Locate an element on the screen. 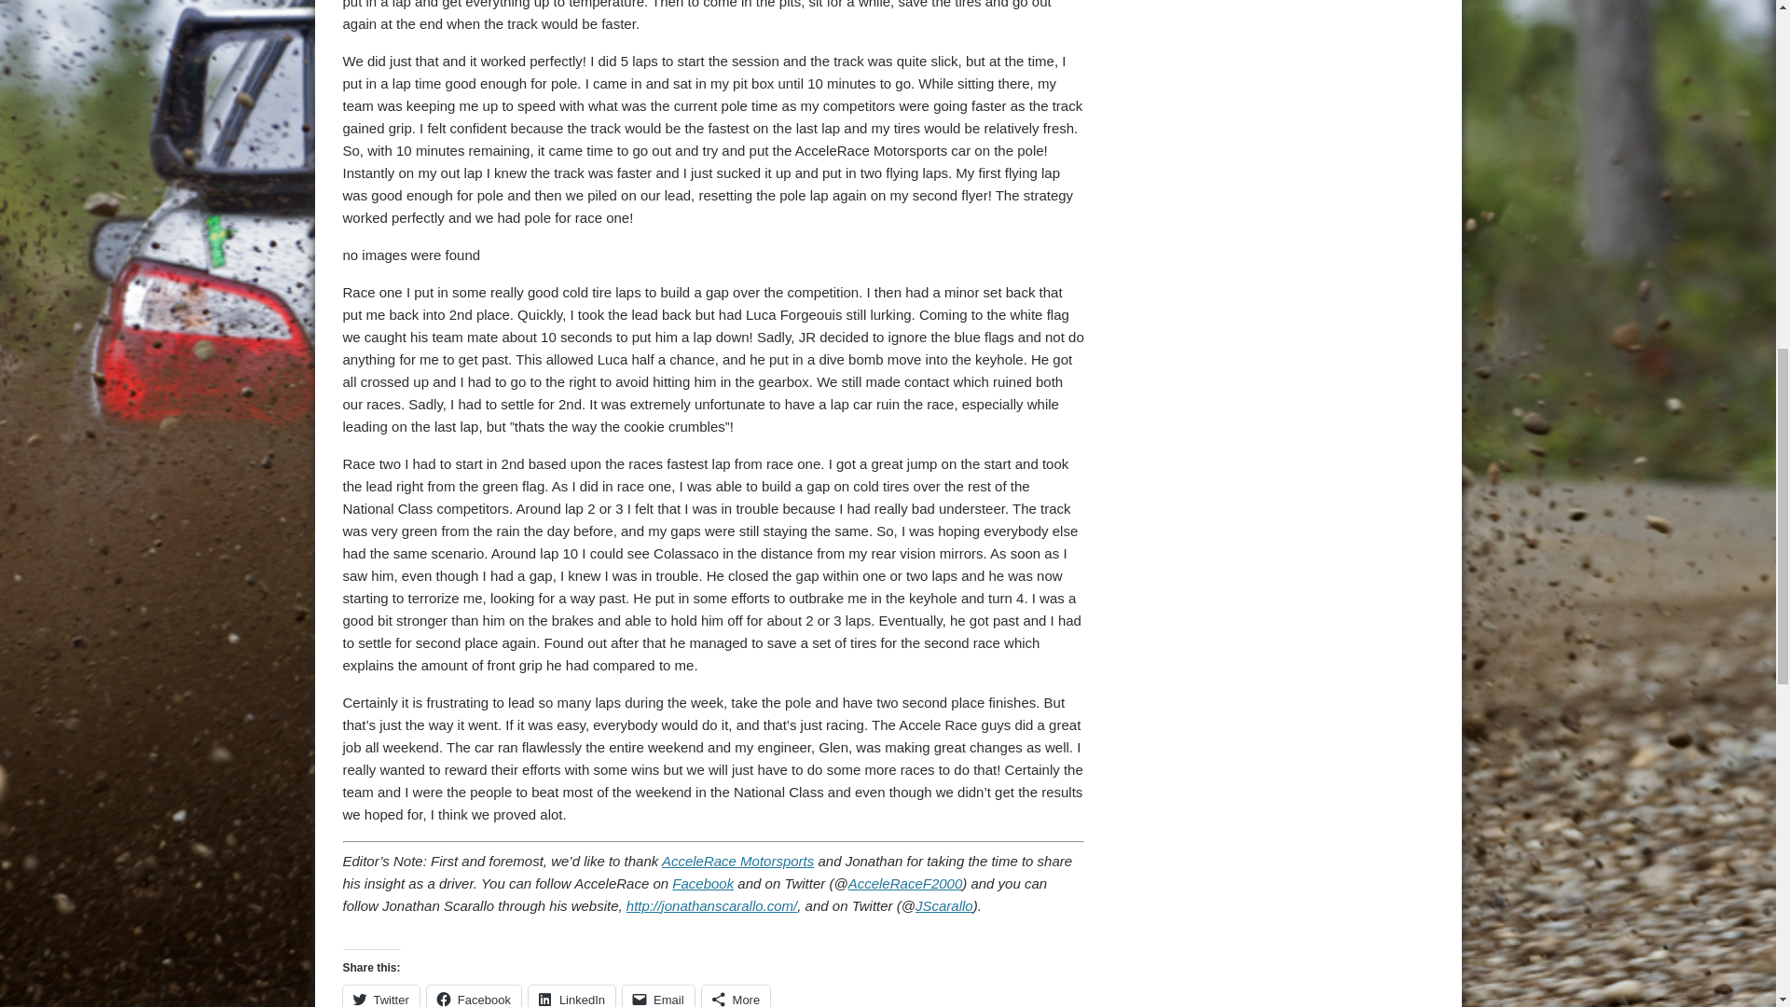 This screenshot has width=1790, height=1007. Click to email a link to a friend is located at coordinates (658, 996).